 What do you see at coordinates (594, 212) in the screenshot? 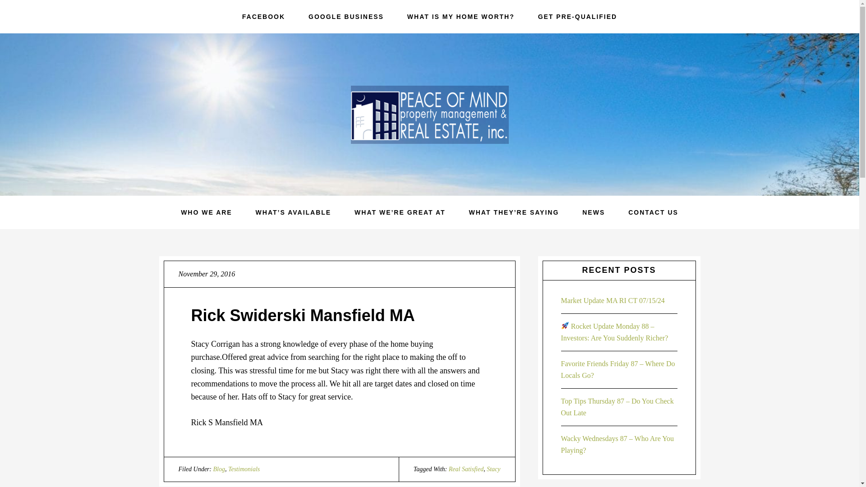
I see `NEWS` at bounding box center [594, 212].